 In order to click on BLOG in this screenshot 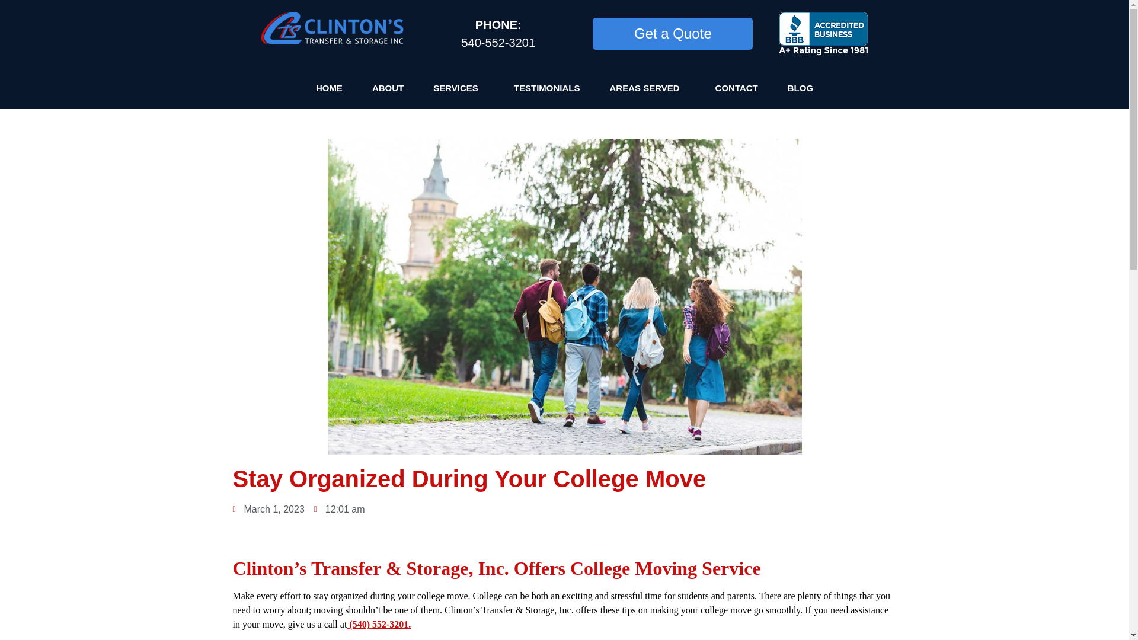, I will do `click(800, 88)`.